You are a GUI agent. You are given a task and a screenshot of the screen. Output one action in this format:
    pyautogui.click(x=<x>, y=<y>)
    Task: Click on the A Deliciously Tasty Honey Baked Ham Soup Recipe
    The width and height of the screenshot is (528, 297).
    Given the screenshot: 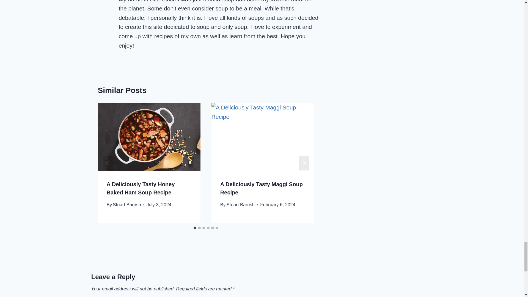 What is the action you would take?
    pyautogui.click(x=141, y=188)
    